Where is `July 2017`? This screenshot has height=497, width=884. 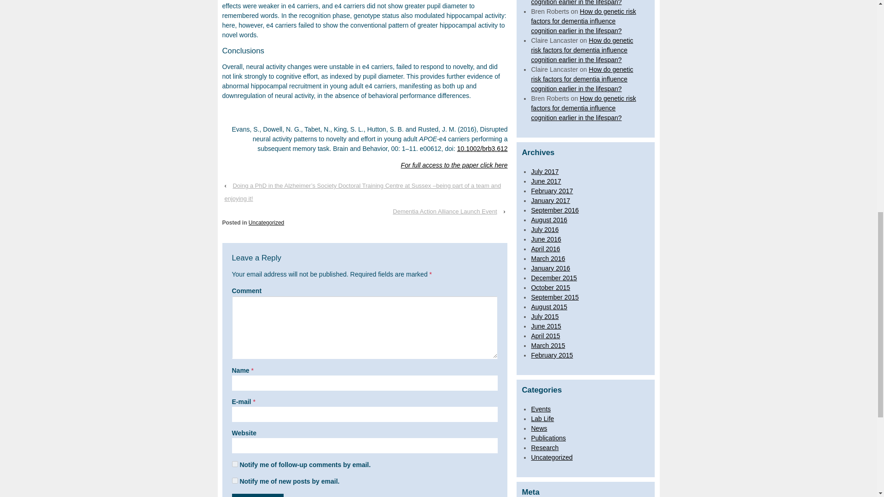 July 2017 is located at coordinates (545, 171).